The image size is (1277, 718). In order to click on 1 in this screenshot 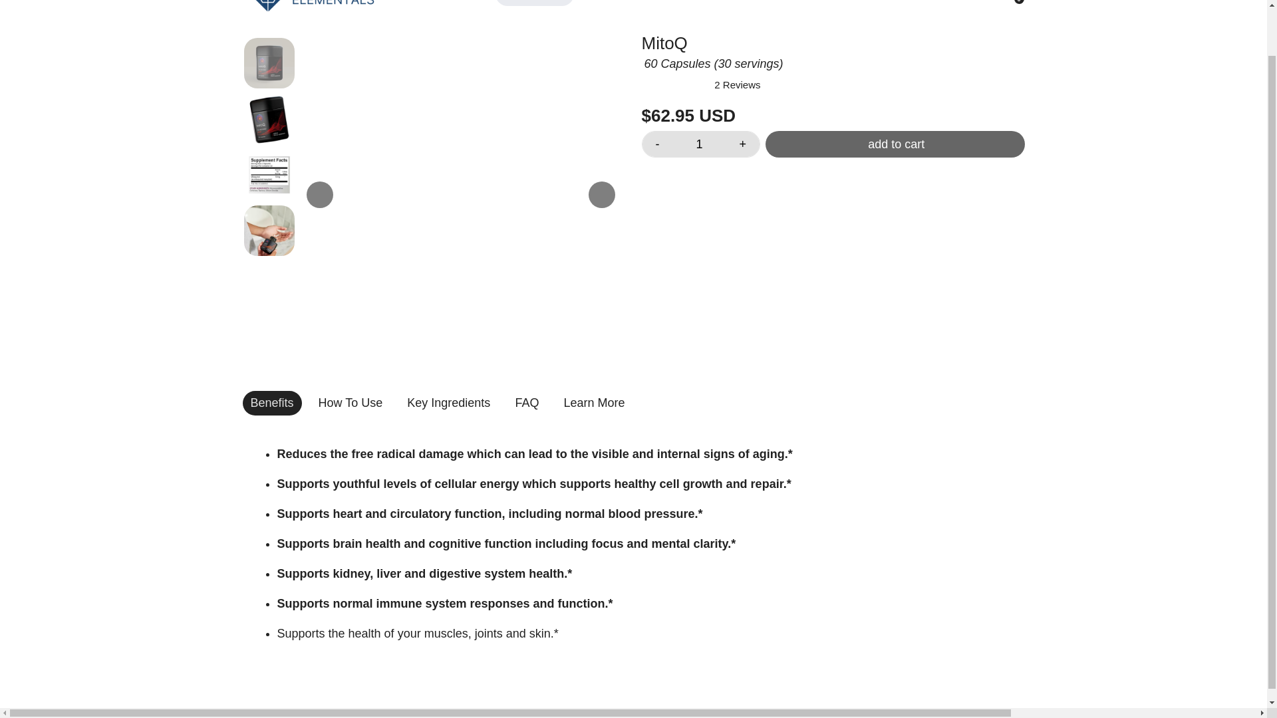, I will do `click(700, 144)`.